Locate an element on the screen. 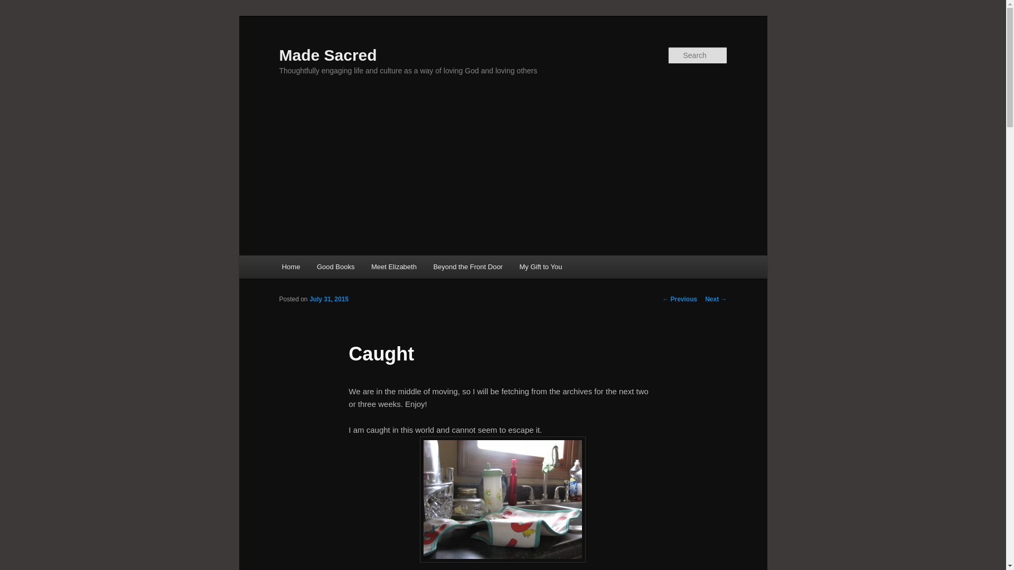 The height and width of the screenshot is (570, 1014). Search is located at coordinates (17, 6).